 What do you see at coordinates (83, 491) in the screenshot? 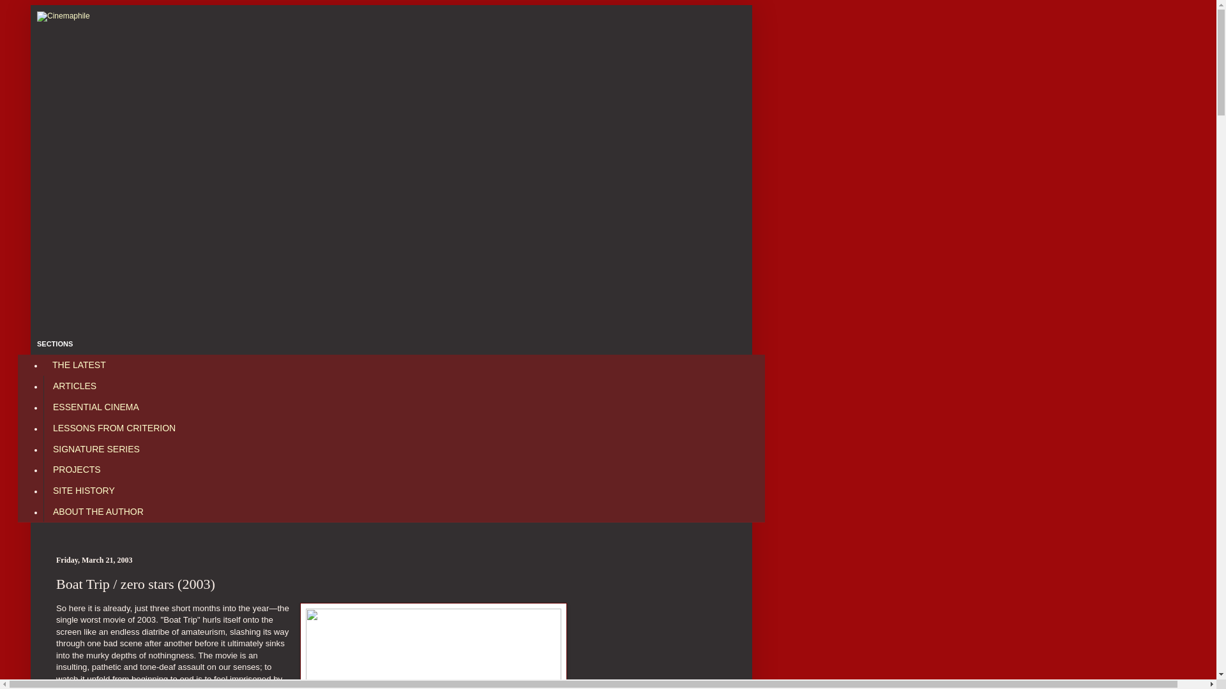
I see `SITE HISTORY` at bounding box center [83, 491].